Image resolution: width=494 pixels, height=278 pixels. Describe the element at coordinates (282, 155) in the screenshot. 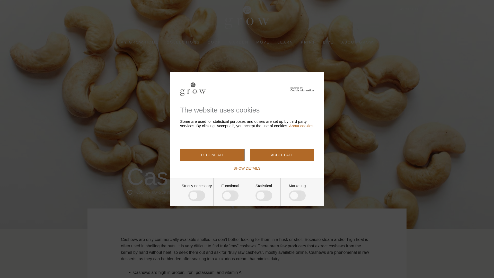

I see `ACCEPT ALL` at that location.